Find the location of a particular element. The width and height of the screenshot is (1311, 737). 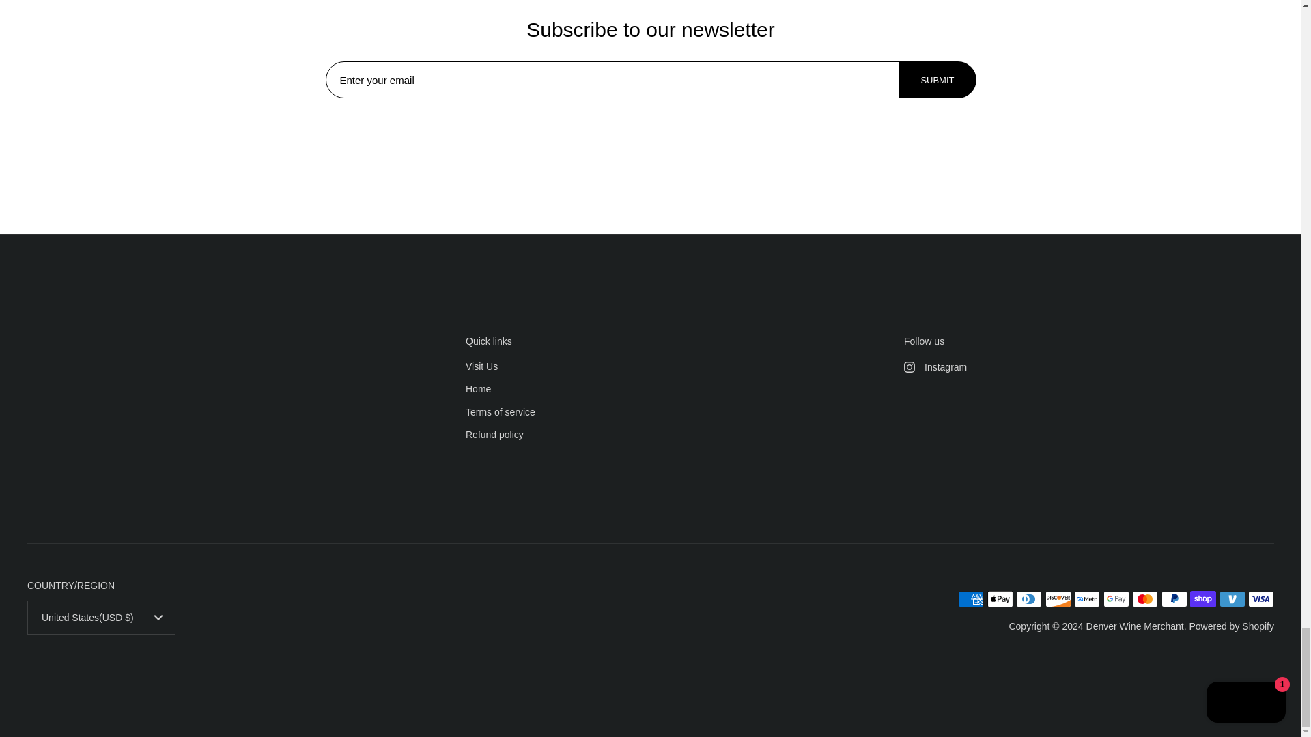

Visit Us is located at coordinates (481, 367).